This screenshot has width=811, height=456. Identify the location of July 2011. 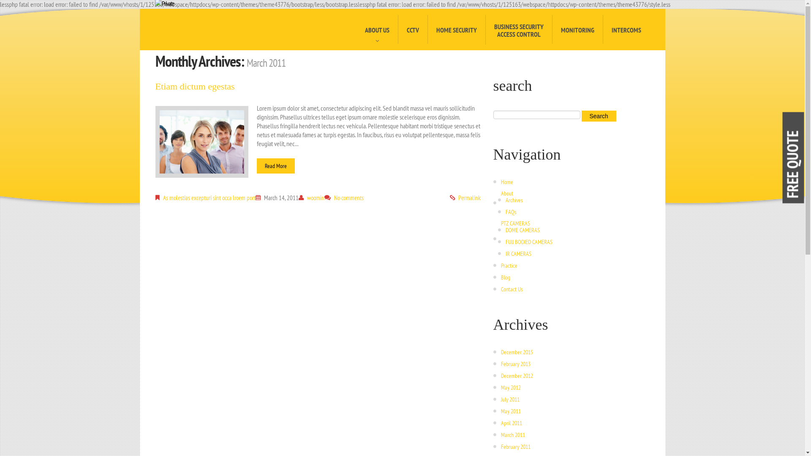
(510, 399).